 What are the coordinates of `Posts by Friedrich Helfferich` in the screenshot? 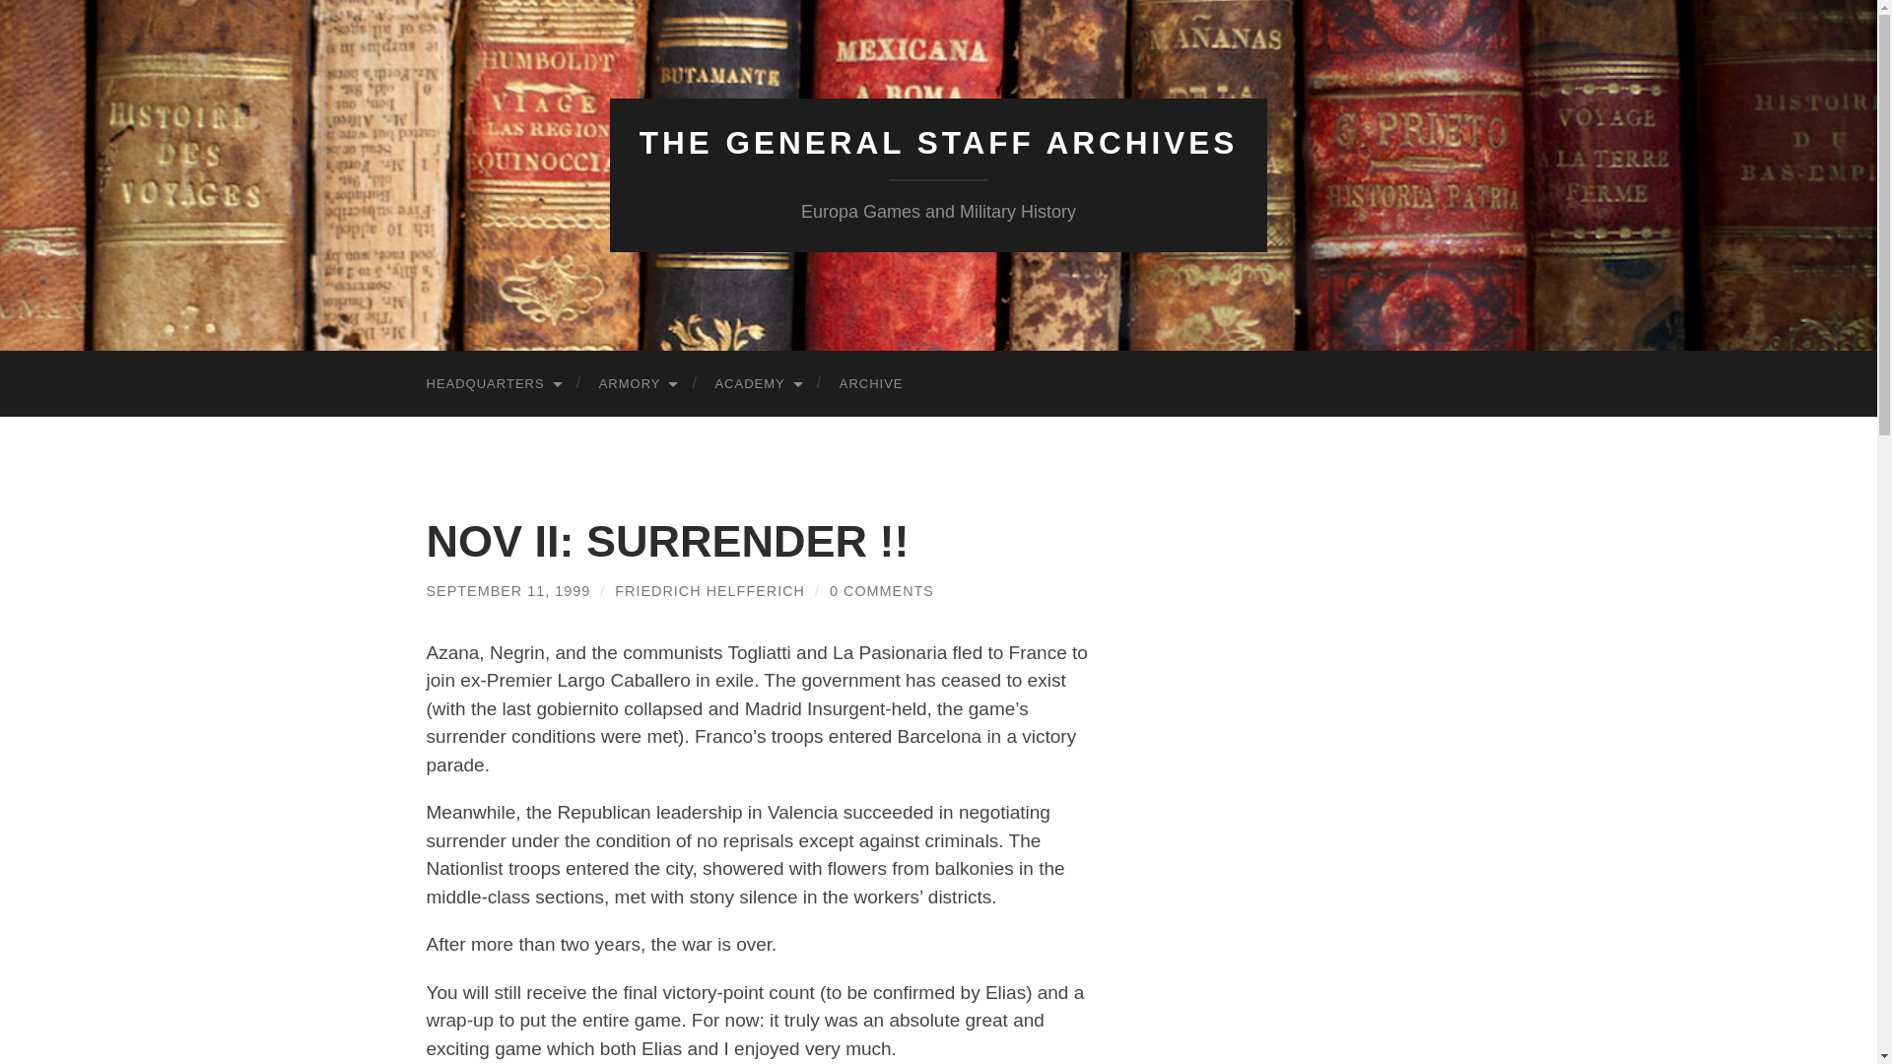 It's located at (709, 591).